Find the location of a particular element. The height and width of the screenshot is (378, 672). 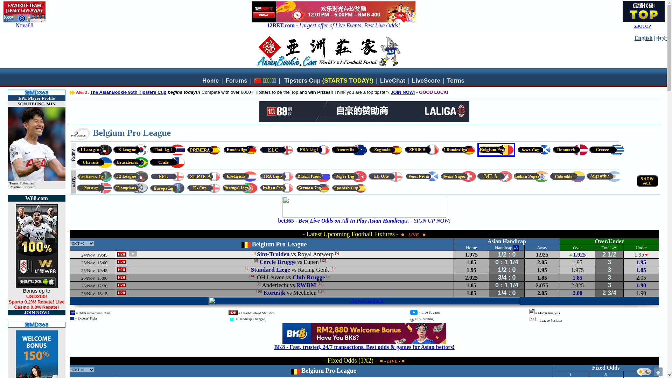

Tipsters Cup (STARTS TODAY!) is located at coordinates (329, 80).